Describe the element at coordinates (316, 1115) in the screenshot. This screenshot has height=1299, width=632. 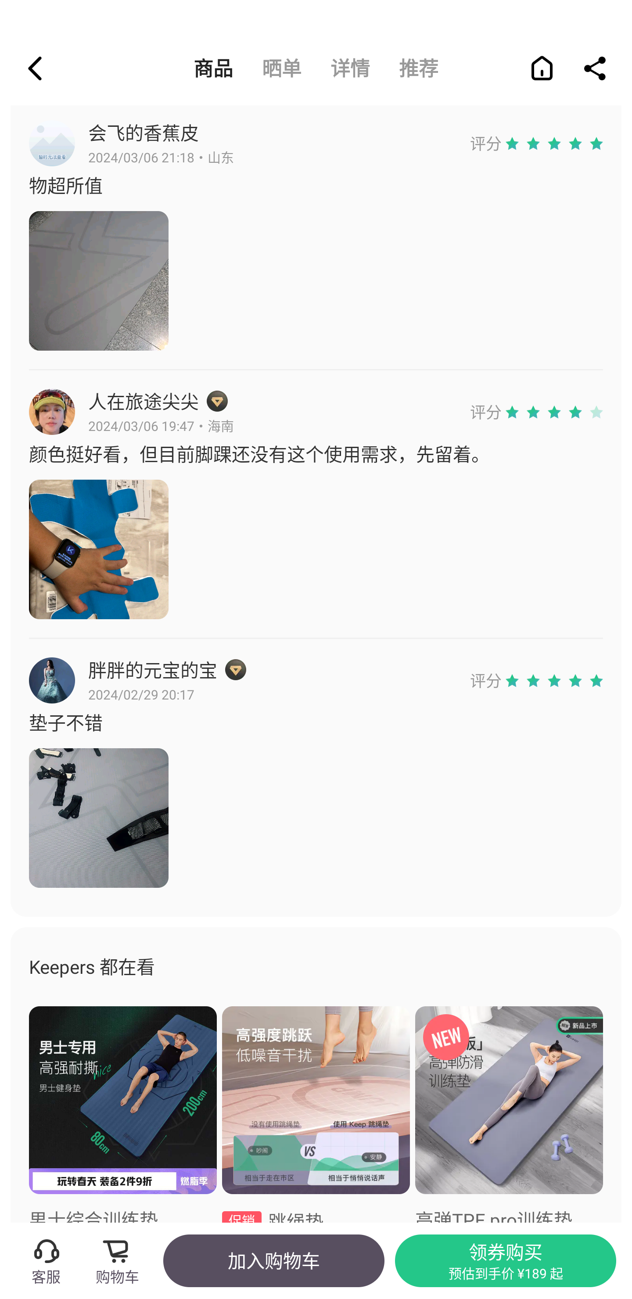
I see `跳绳垫 促销` at that location.